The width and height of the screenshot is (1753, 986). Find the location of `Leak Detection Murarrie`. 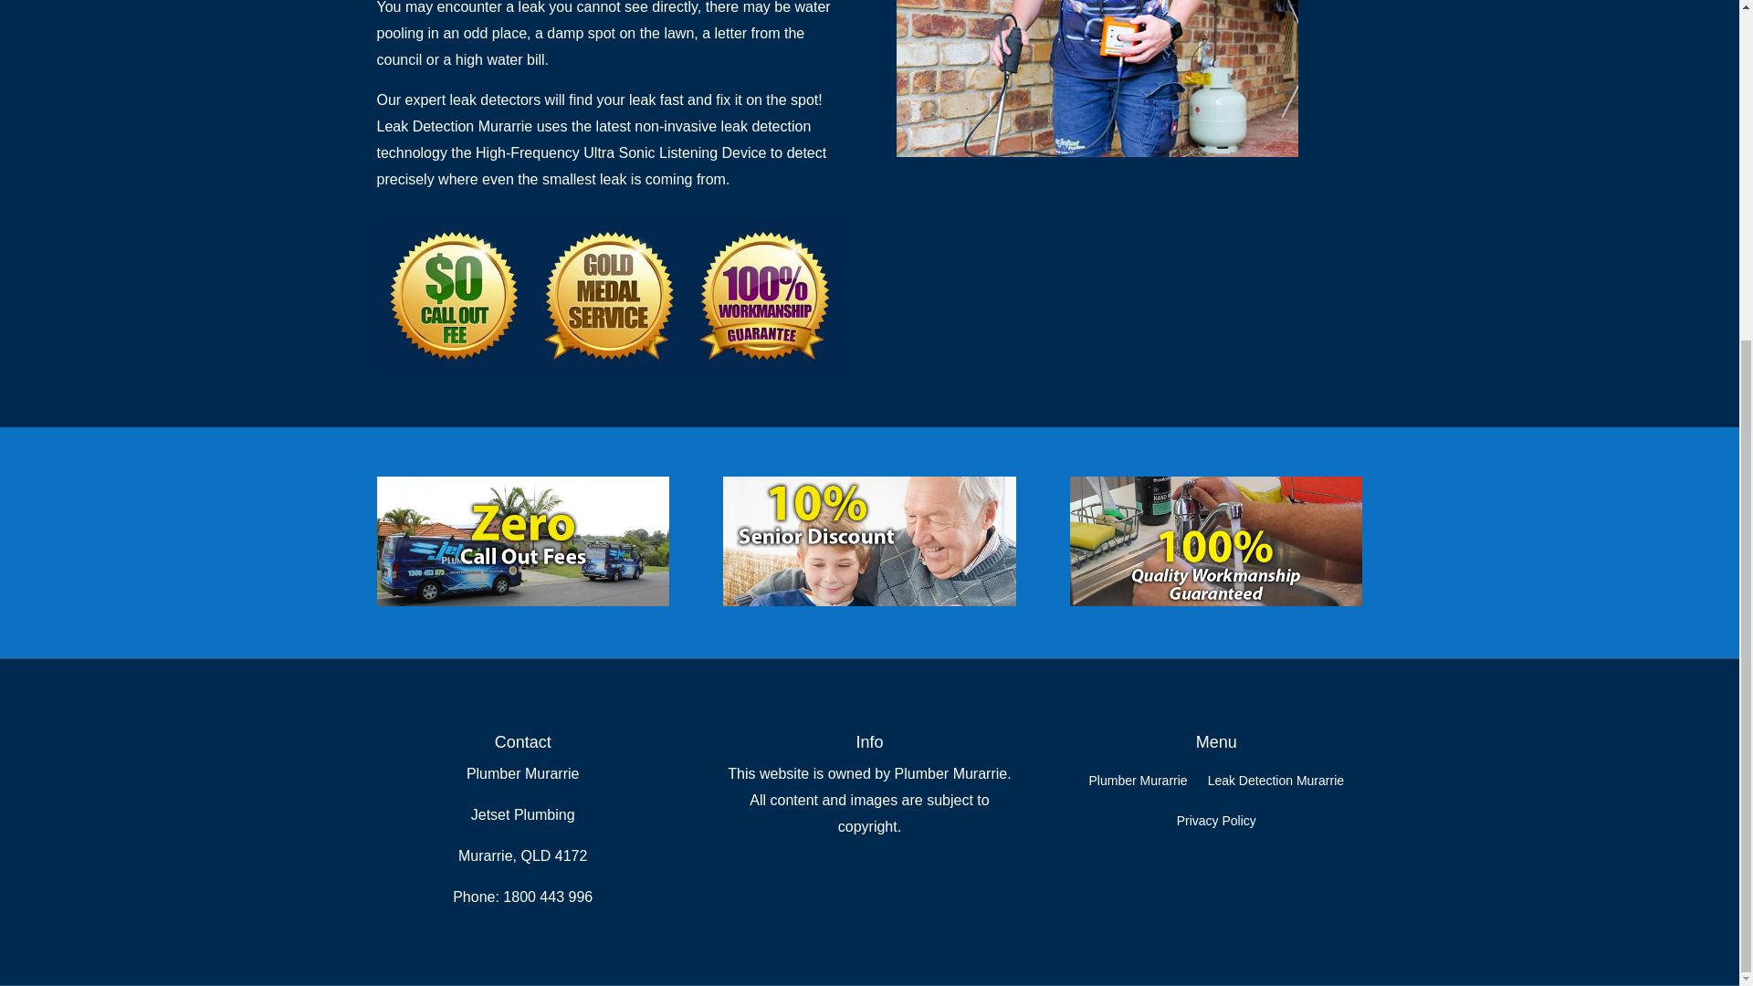

Leak Detection Murarrie is located at coordinates (1097, 79).